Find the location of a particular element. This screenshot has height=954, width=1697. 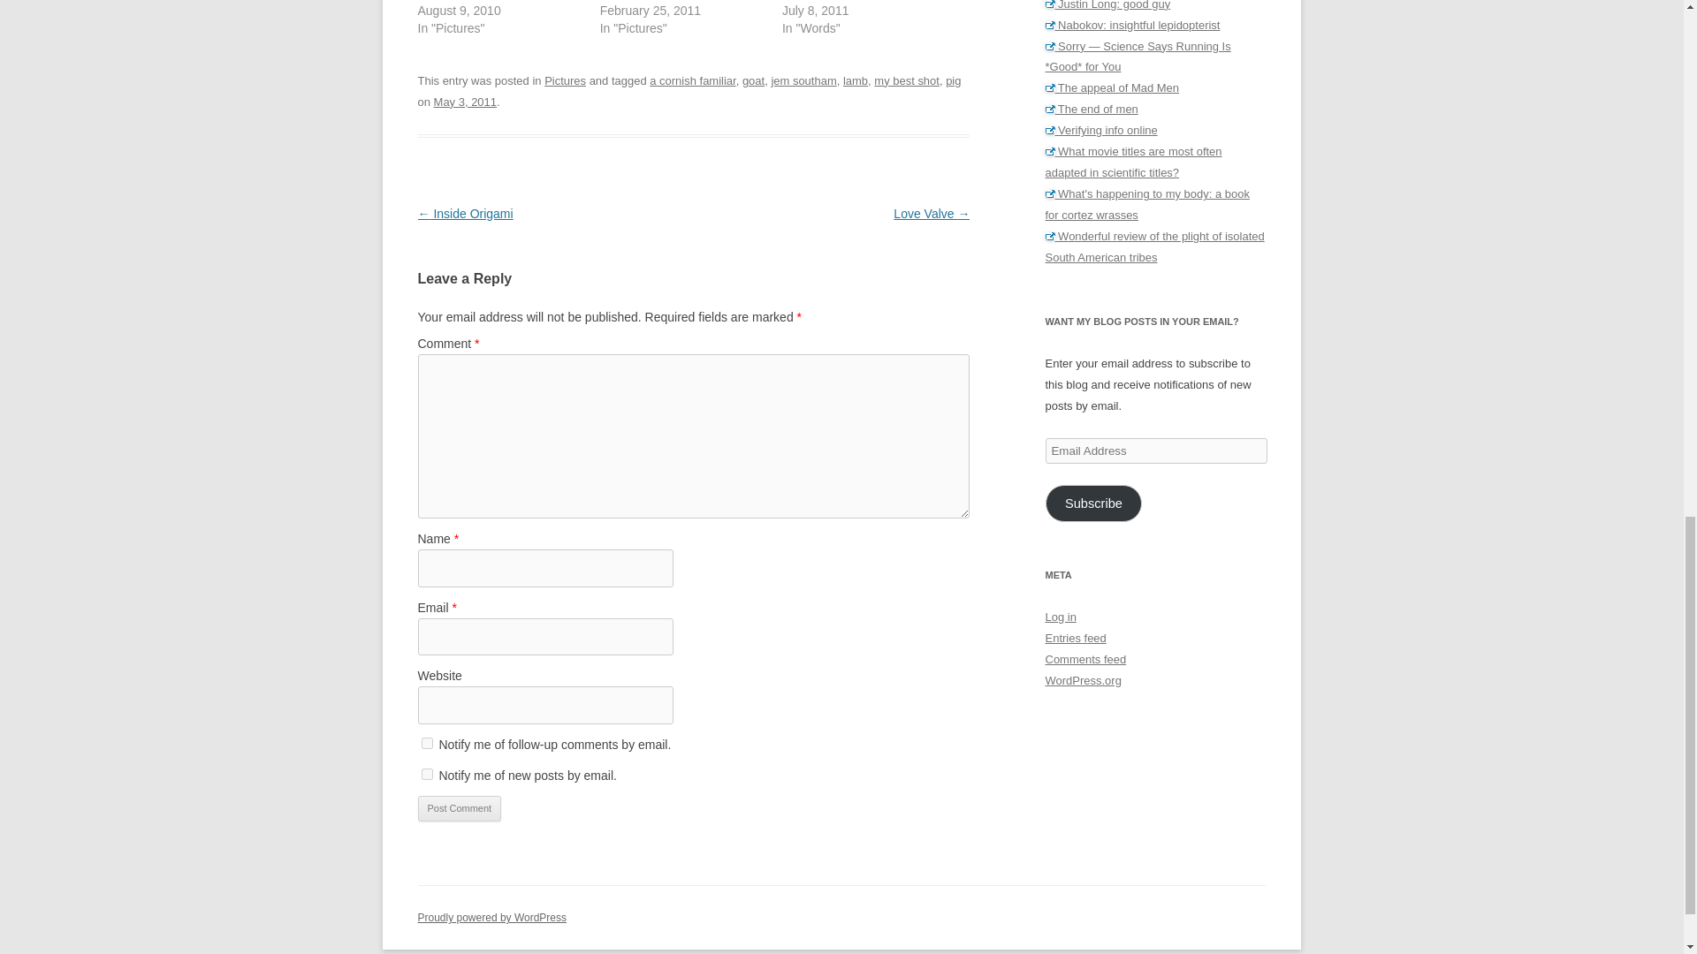

Post Comment is located at coordinates (459, 808).